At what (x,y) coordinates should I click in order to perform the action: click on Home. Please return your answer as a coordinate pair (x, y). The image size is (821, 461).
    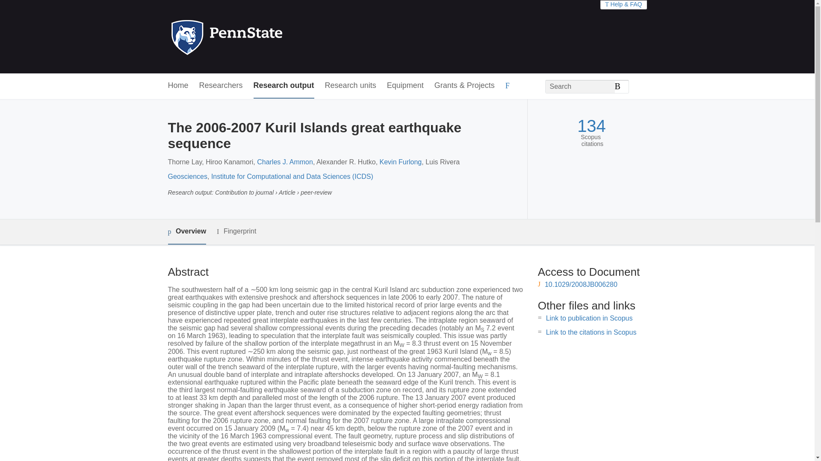
    Looking at the image, I should click on (177, 86).